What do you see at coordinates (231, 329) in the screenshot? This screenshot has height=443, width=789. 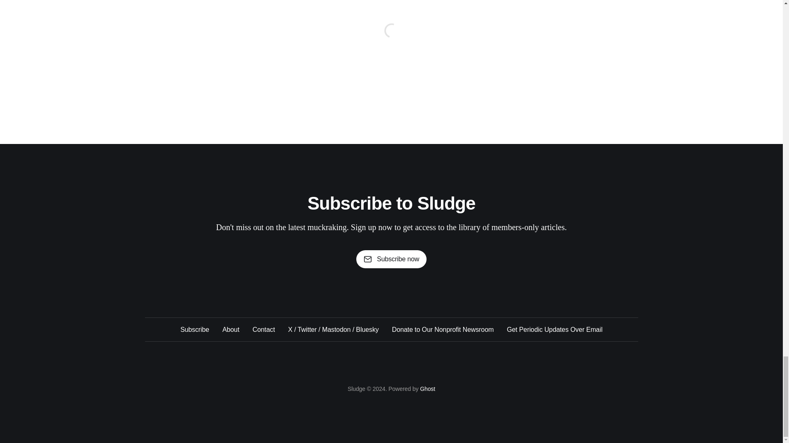 I see `About` at bounding box center [231, 329].